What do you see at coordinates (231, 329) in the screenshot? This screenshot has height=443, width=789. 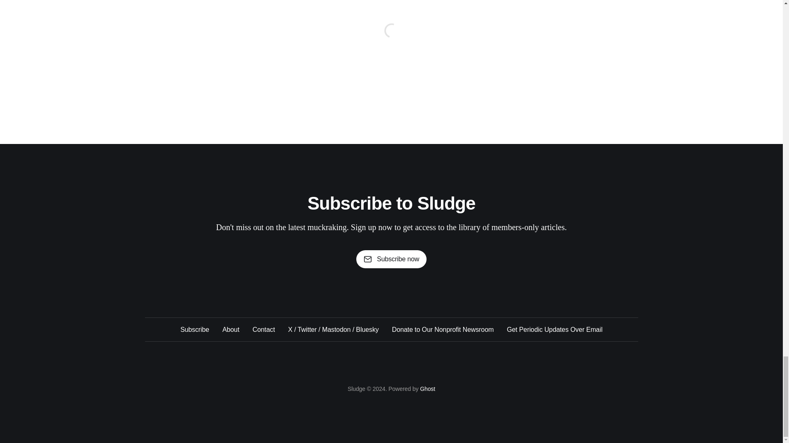 I see `About` at bounding box center [231, 329].